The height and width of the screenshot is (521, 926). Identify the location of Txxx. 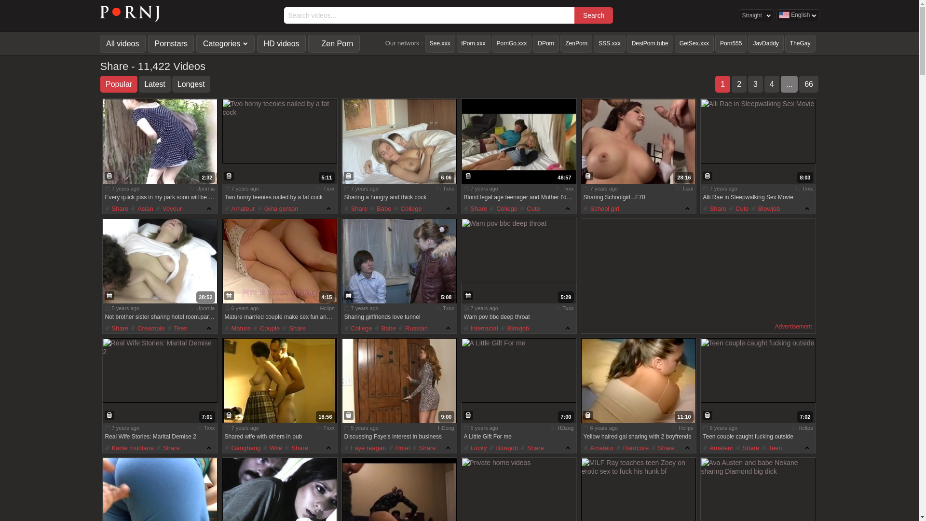
(209, 428).